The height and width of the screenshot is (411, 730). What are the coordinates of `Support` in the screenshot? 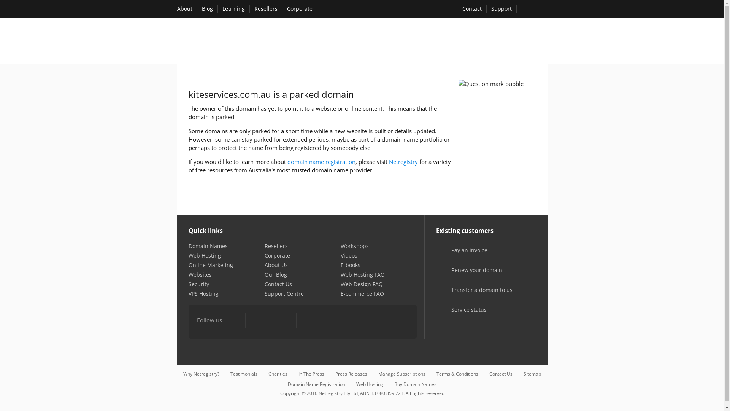 It's located at (501, 8).